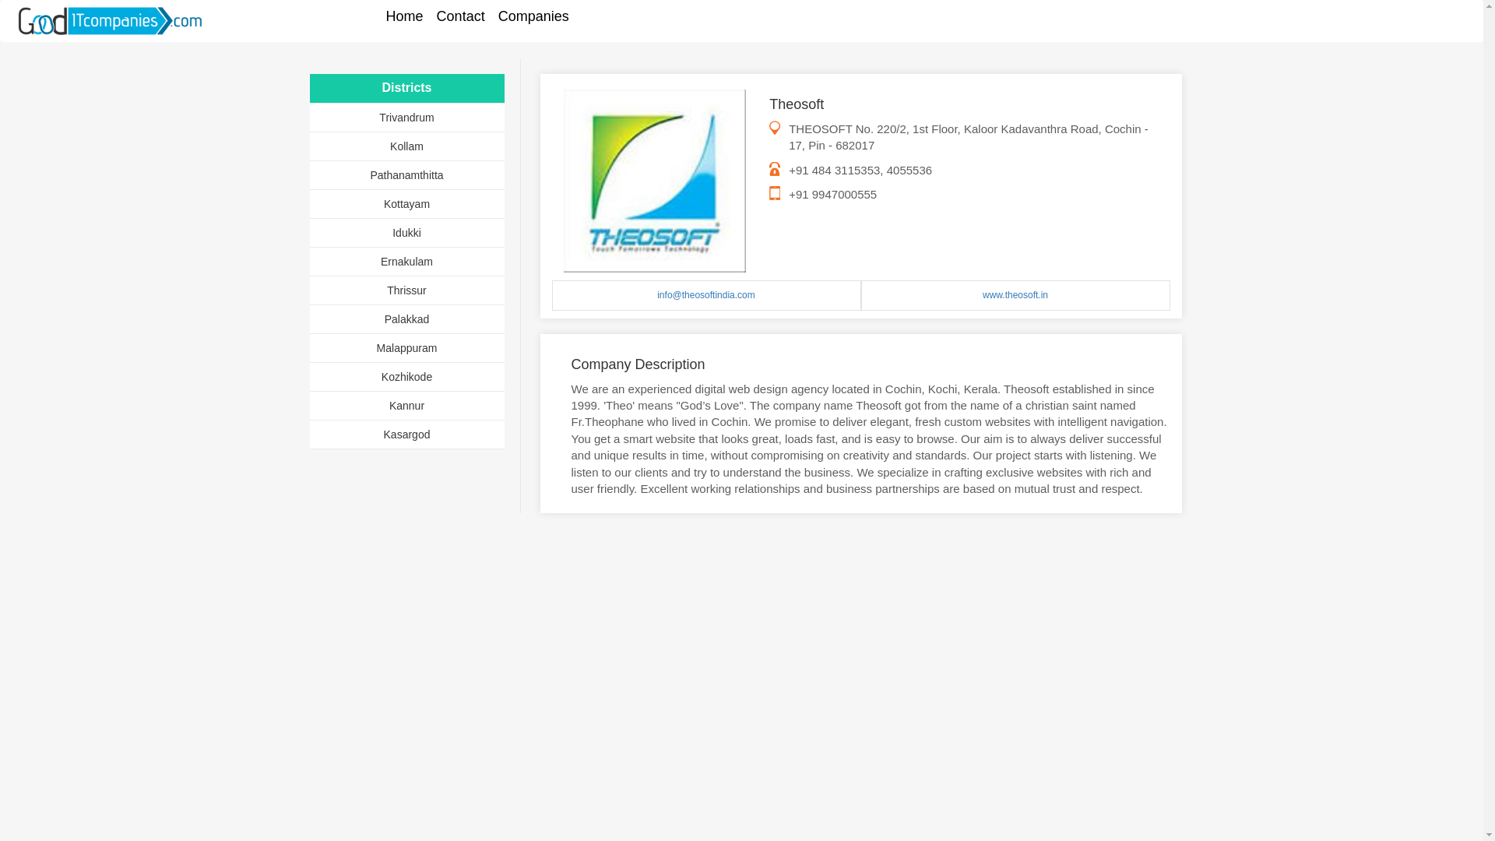 Image resolution: width=1495 pixels, height=841 pixels. I want to click on Thrissur, so click(406, 290).